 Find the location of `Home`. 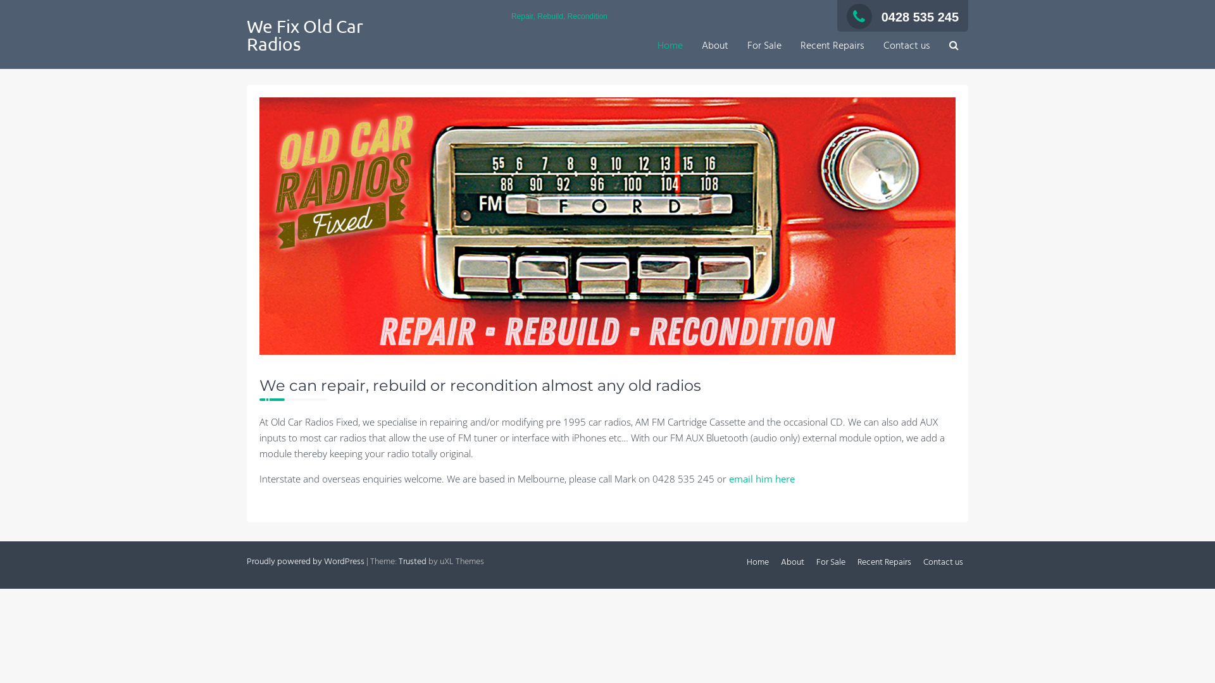

Home is located at coordinates (758, 563).